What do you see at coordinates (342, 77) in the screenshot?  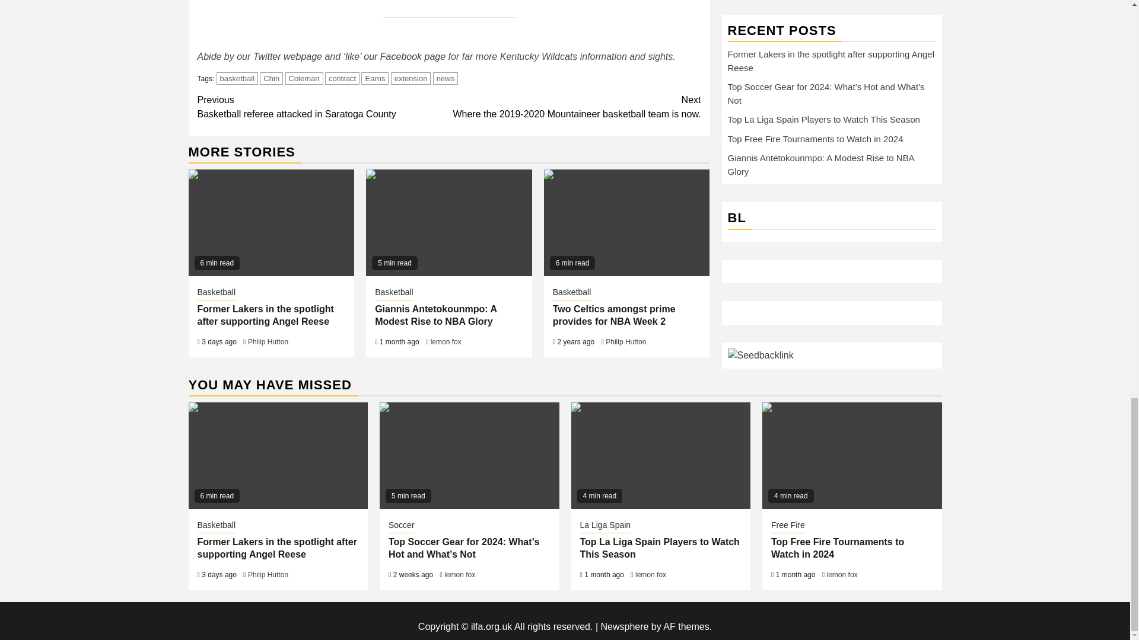 I see `contract` at bounding box center [342, 77].